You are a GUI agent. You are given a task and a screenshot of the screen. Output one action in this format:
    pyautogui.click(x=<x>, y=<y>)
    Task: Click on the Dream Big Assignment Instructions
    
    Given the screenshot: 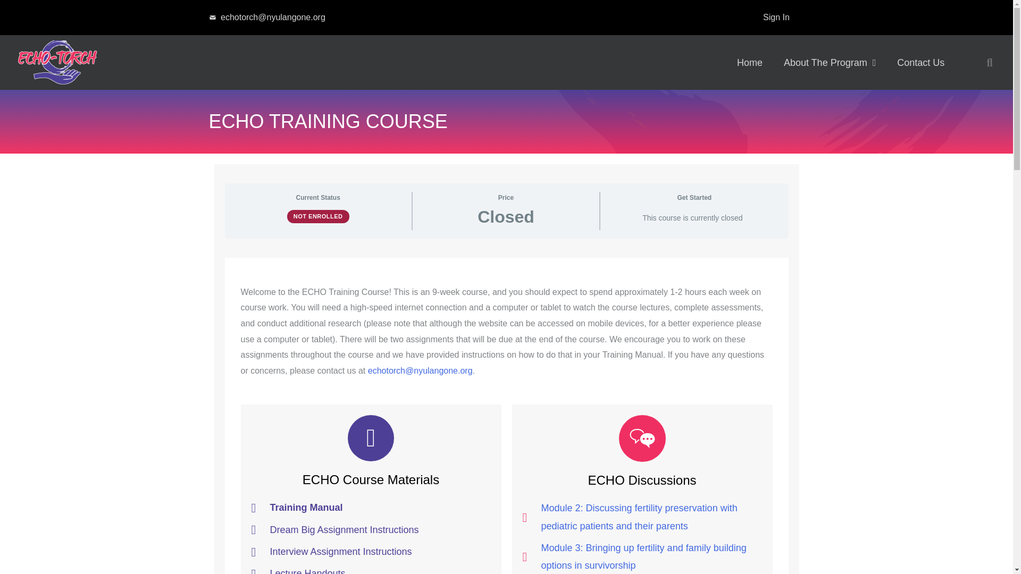 What is the action you would take?
    pyautogui.click(x=370, y=530)
    